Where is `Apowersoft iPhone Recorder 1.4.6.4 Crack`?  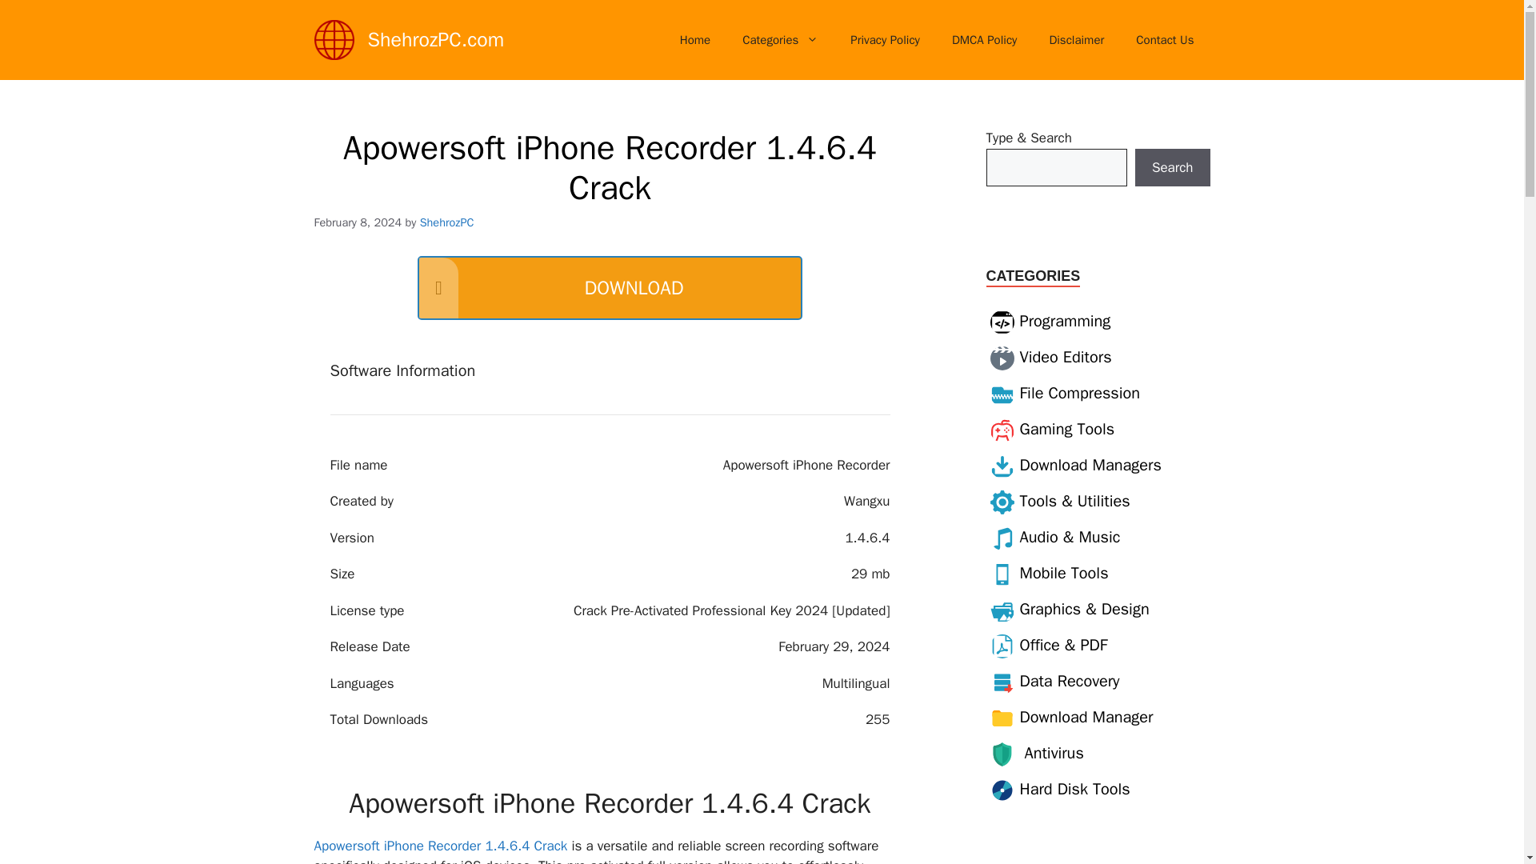 Apowersoft iPhone Recorder 1.4.6.4 Crack is located at coordinates (440, 846).